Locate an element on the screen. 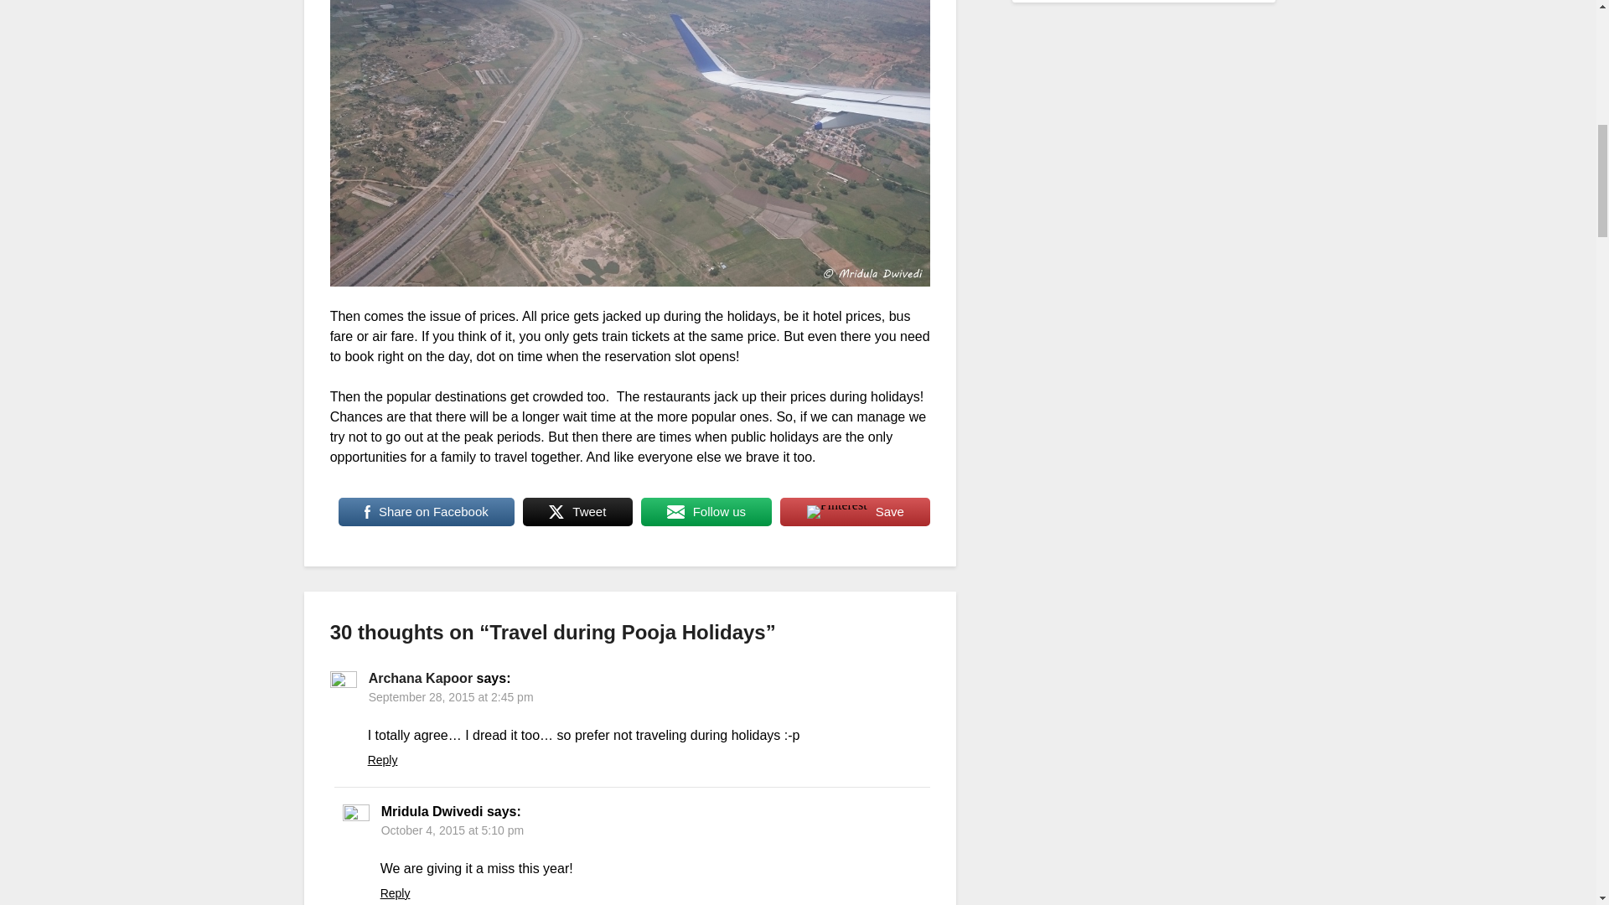 The width and height of the screenshot is (1609, 905). Save is located at coordinates (855, 511).